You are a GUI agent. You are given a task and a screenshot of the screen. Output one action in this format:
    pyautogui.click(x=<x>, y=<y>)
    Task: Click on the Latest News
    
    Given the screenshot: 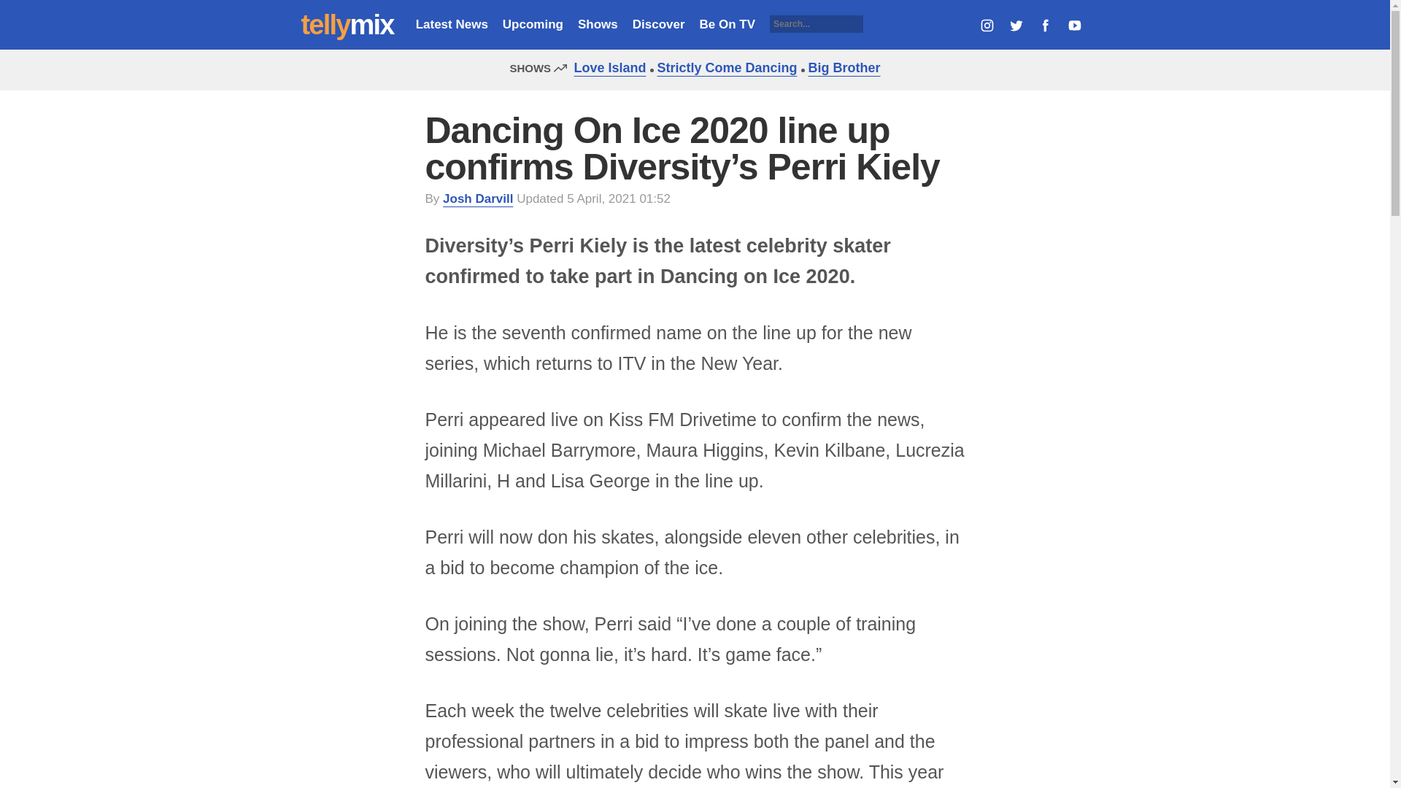 What is the action you would take?
    pyautogui.click(x=452, y=24)
    